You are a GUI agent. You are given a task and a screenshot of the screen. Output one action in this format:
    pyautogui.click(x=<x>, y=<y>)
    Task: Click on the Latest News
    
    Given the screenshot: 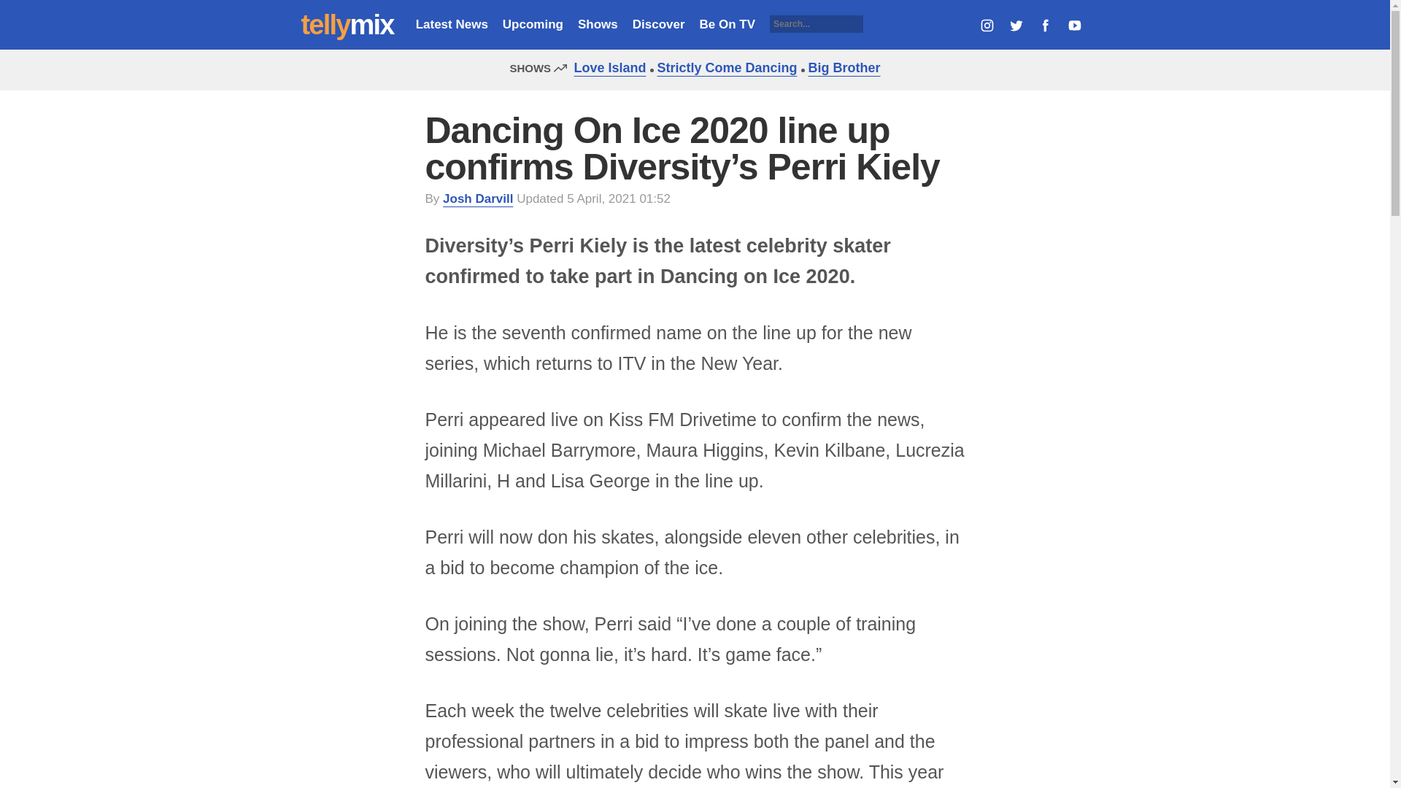 What is the action you would take?
    pyautogui.click(x=452, y=24)
    